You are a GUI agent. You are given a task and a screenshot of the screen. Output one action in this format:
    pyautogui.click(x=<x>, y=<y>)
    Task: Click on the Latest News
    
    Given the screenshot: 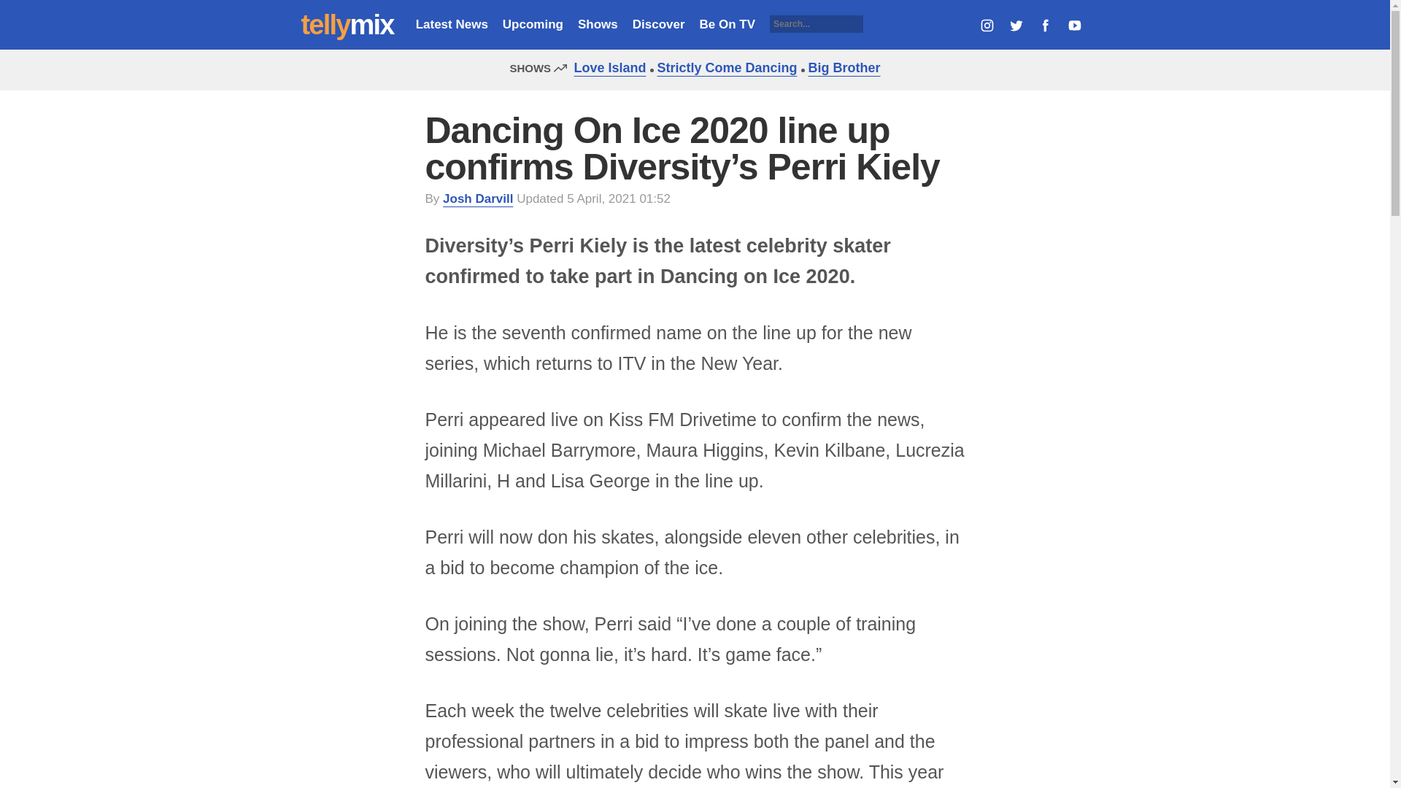 What is the action you would take?
    pyautogui.click(x=452, y=24)
    